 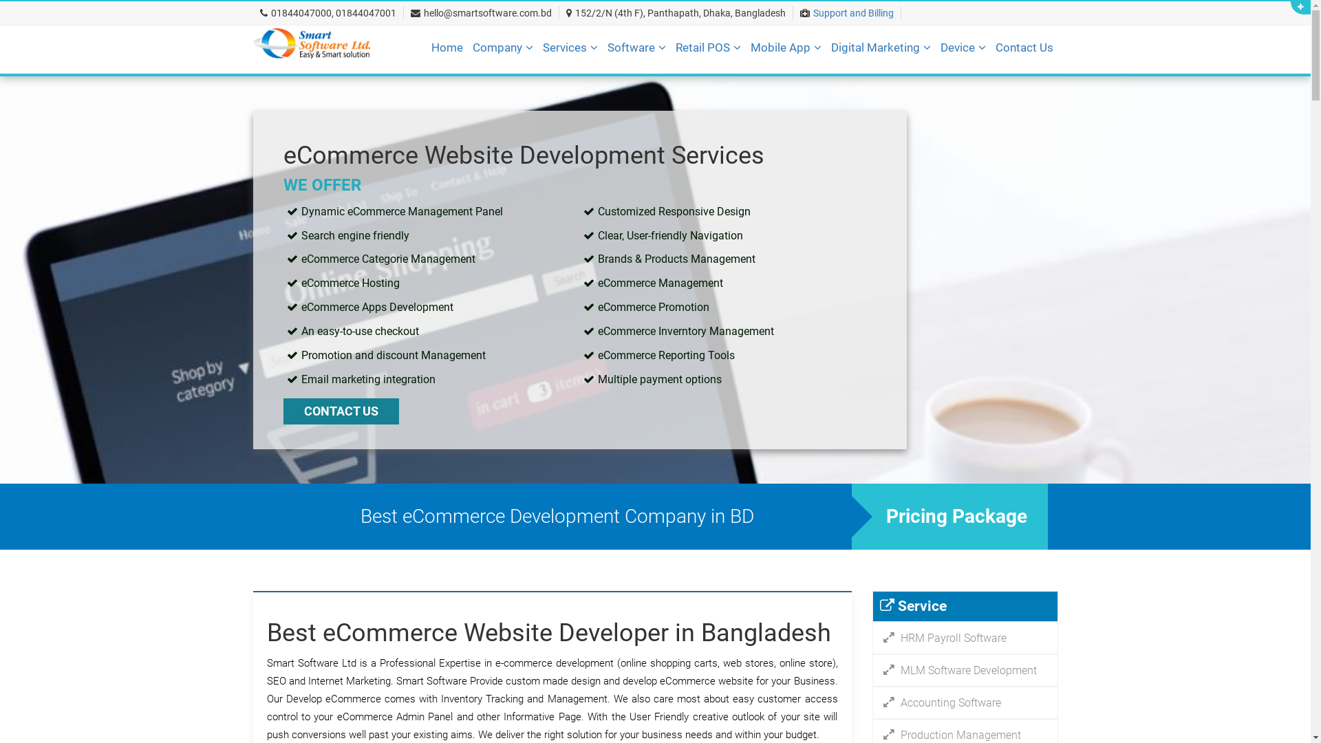 What do you see at coordinates (881, 53) in the screenshot?
I see `Digital Marketing` at bounding box center [881, 53].